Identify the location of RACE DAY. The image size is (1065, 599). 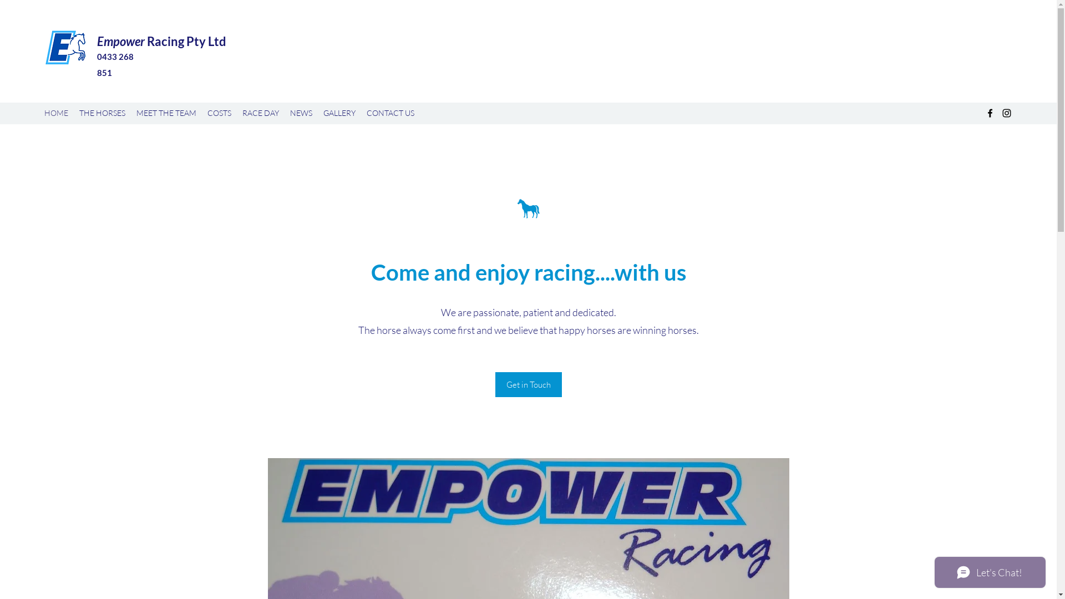
(261, 113).